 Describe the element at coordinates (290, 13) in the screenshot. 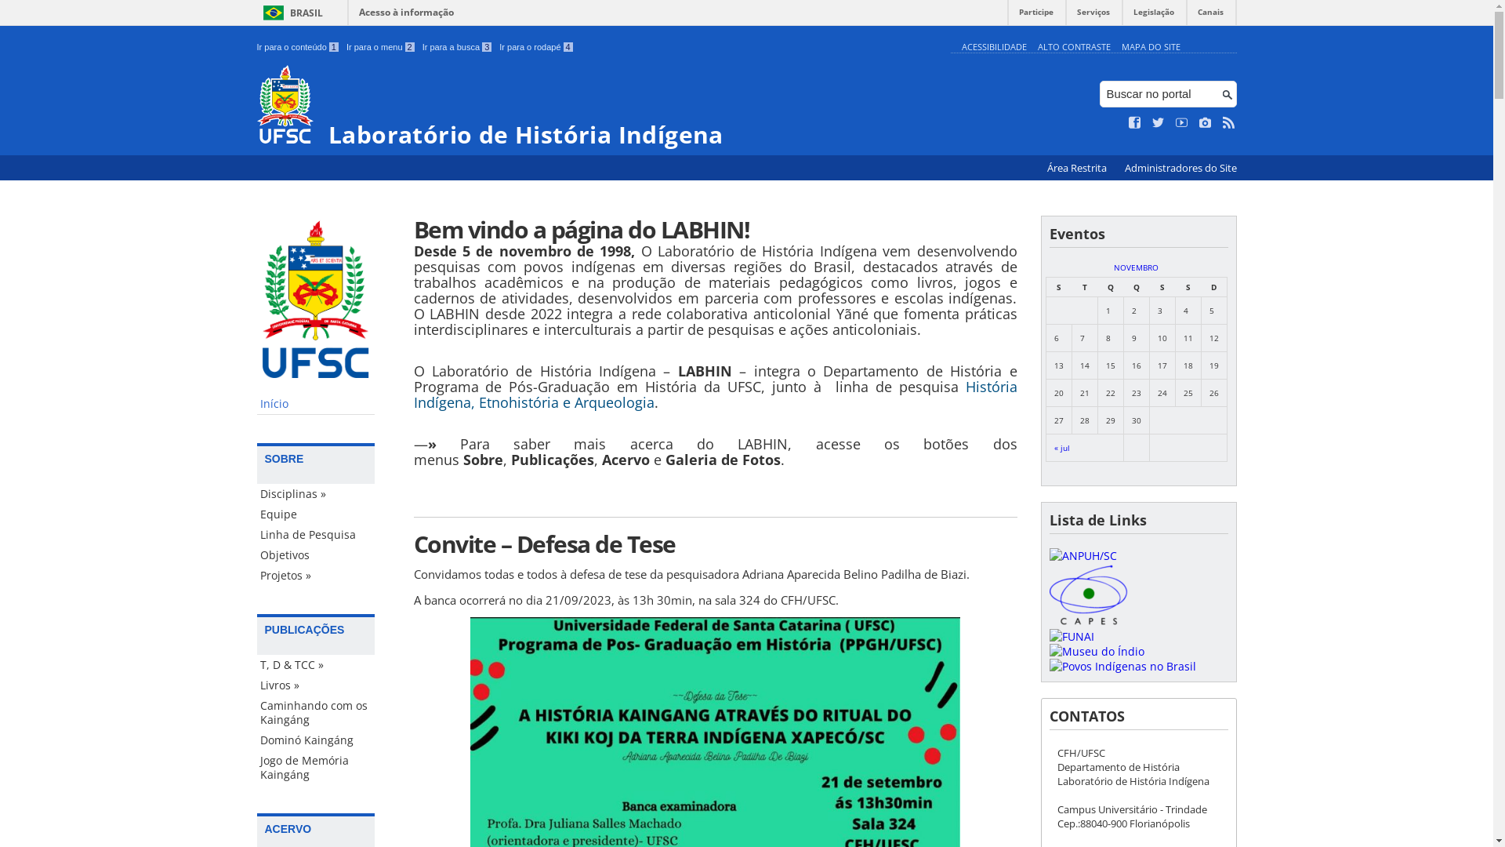

I see `BRASIL` at that location.